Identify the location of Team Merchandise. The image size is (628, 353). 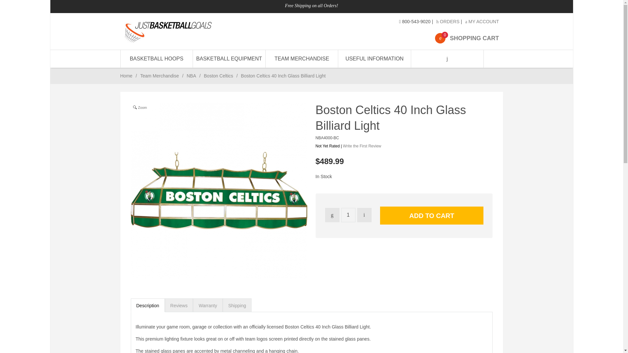
(160, 76).